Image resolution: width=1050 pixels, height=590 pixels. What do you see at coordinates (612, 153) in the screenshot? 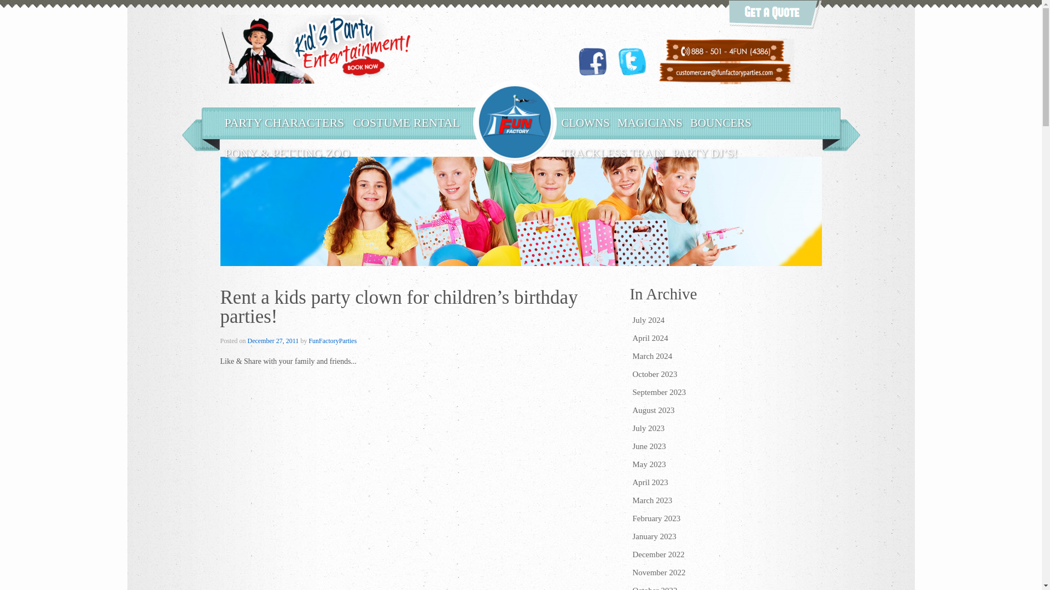
I see `TRACKLESS TRAIN` at bounding box center [612, 153].